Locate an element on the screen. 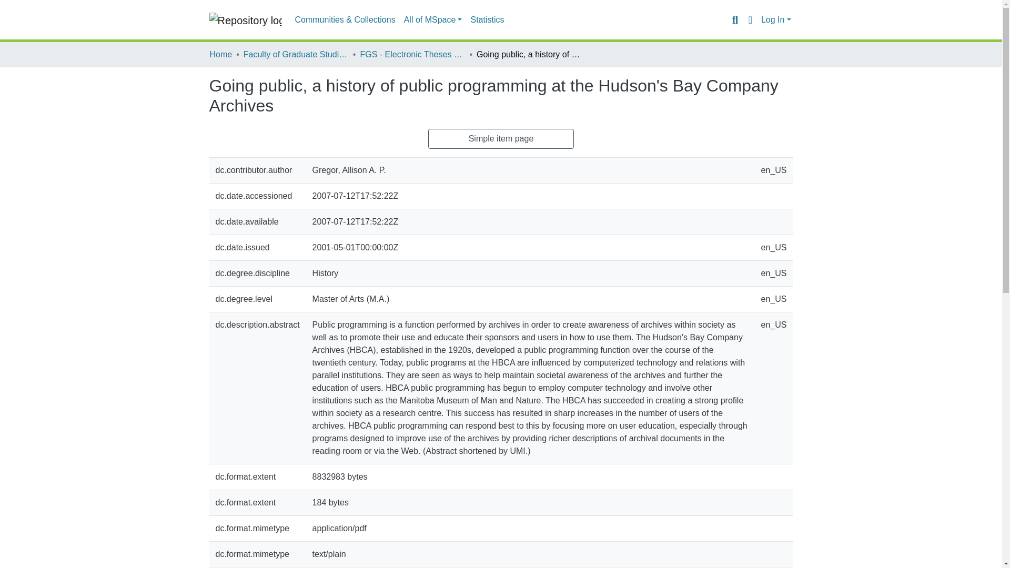 This screenshot has width=1010, height=568. Home is located at coordinates (220, 54).